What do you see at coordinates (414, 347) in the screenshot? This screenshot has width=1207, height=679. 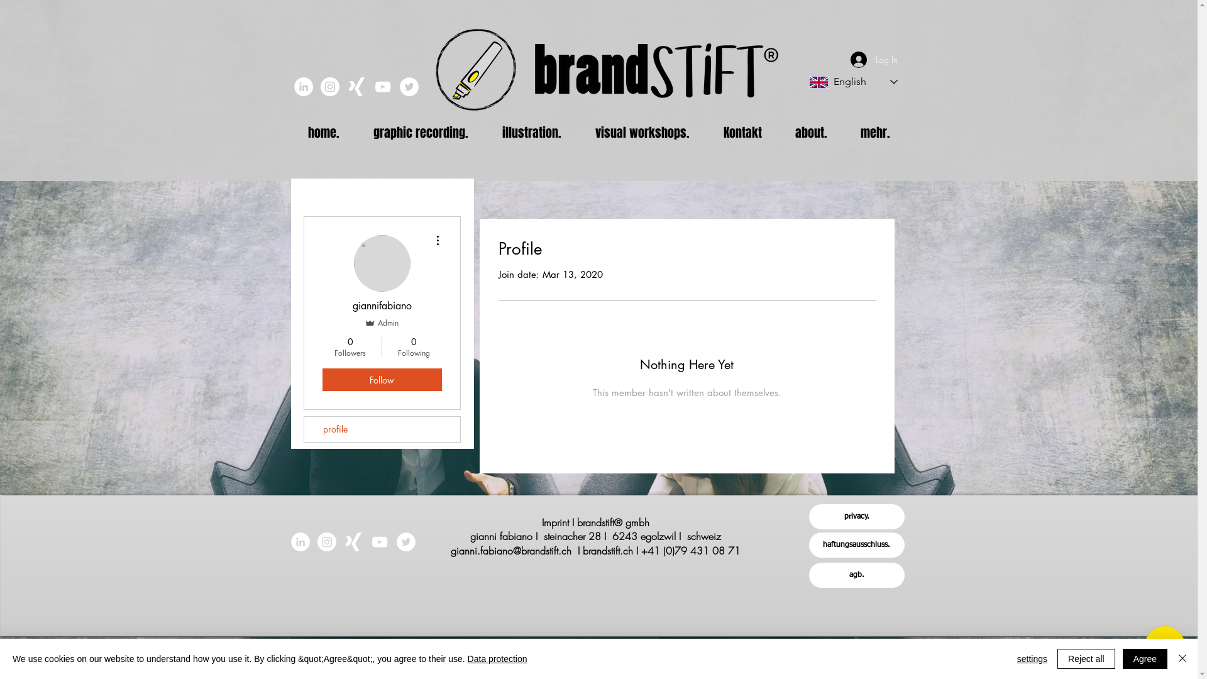 I see `0
Following` at bounding box center [414, 347].